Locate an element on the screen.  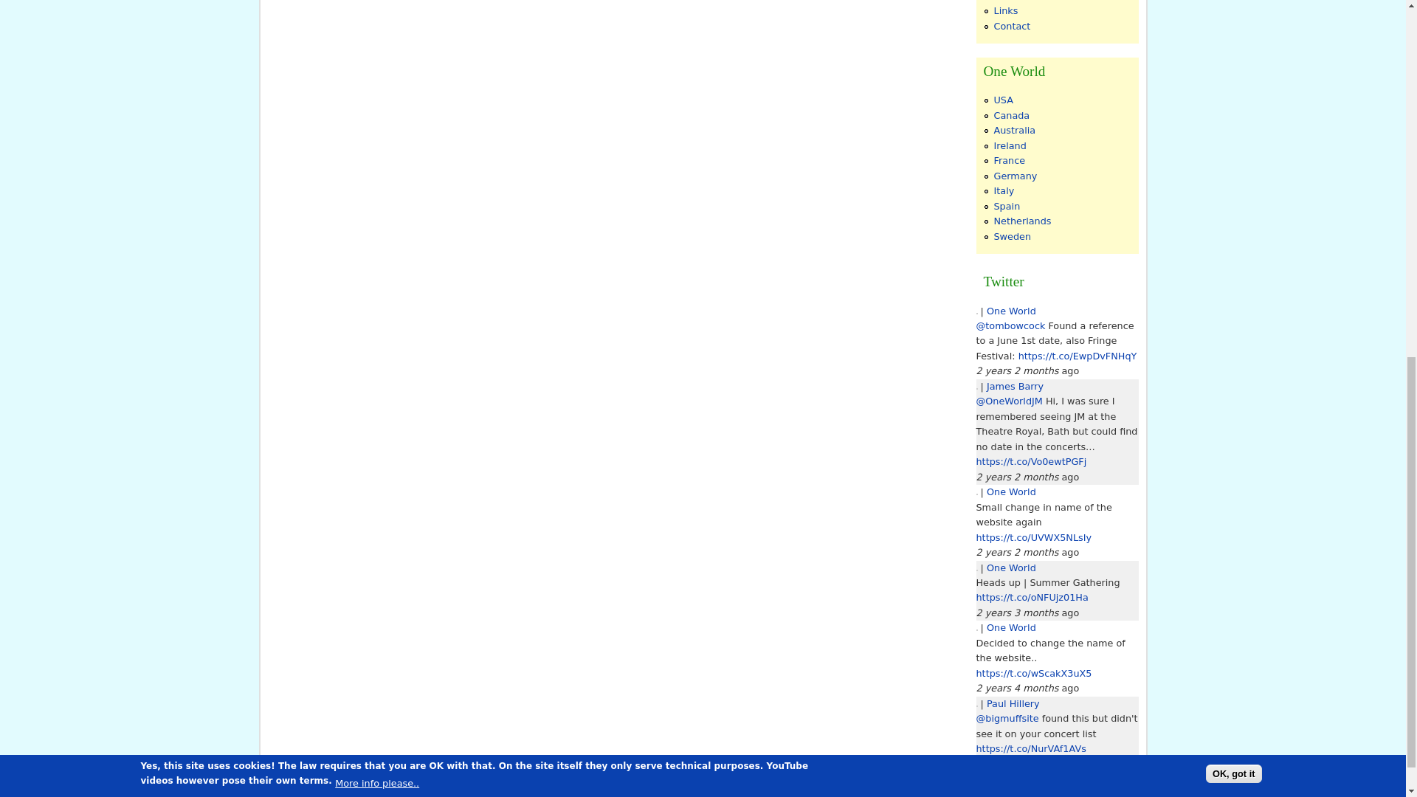
Contact is located at coordinates (1011, 27).